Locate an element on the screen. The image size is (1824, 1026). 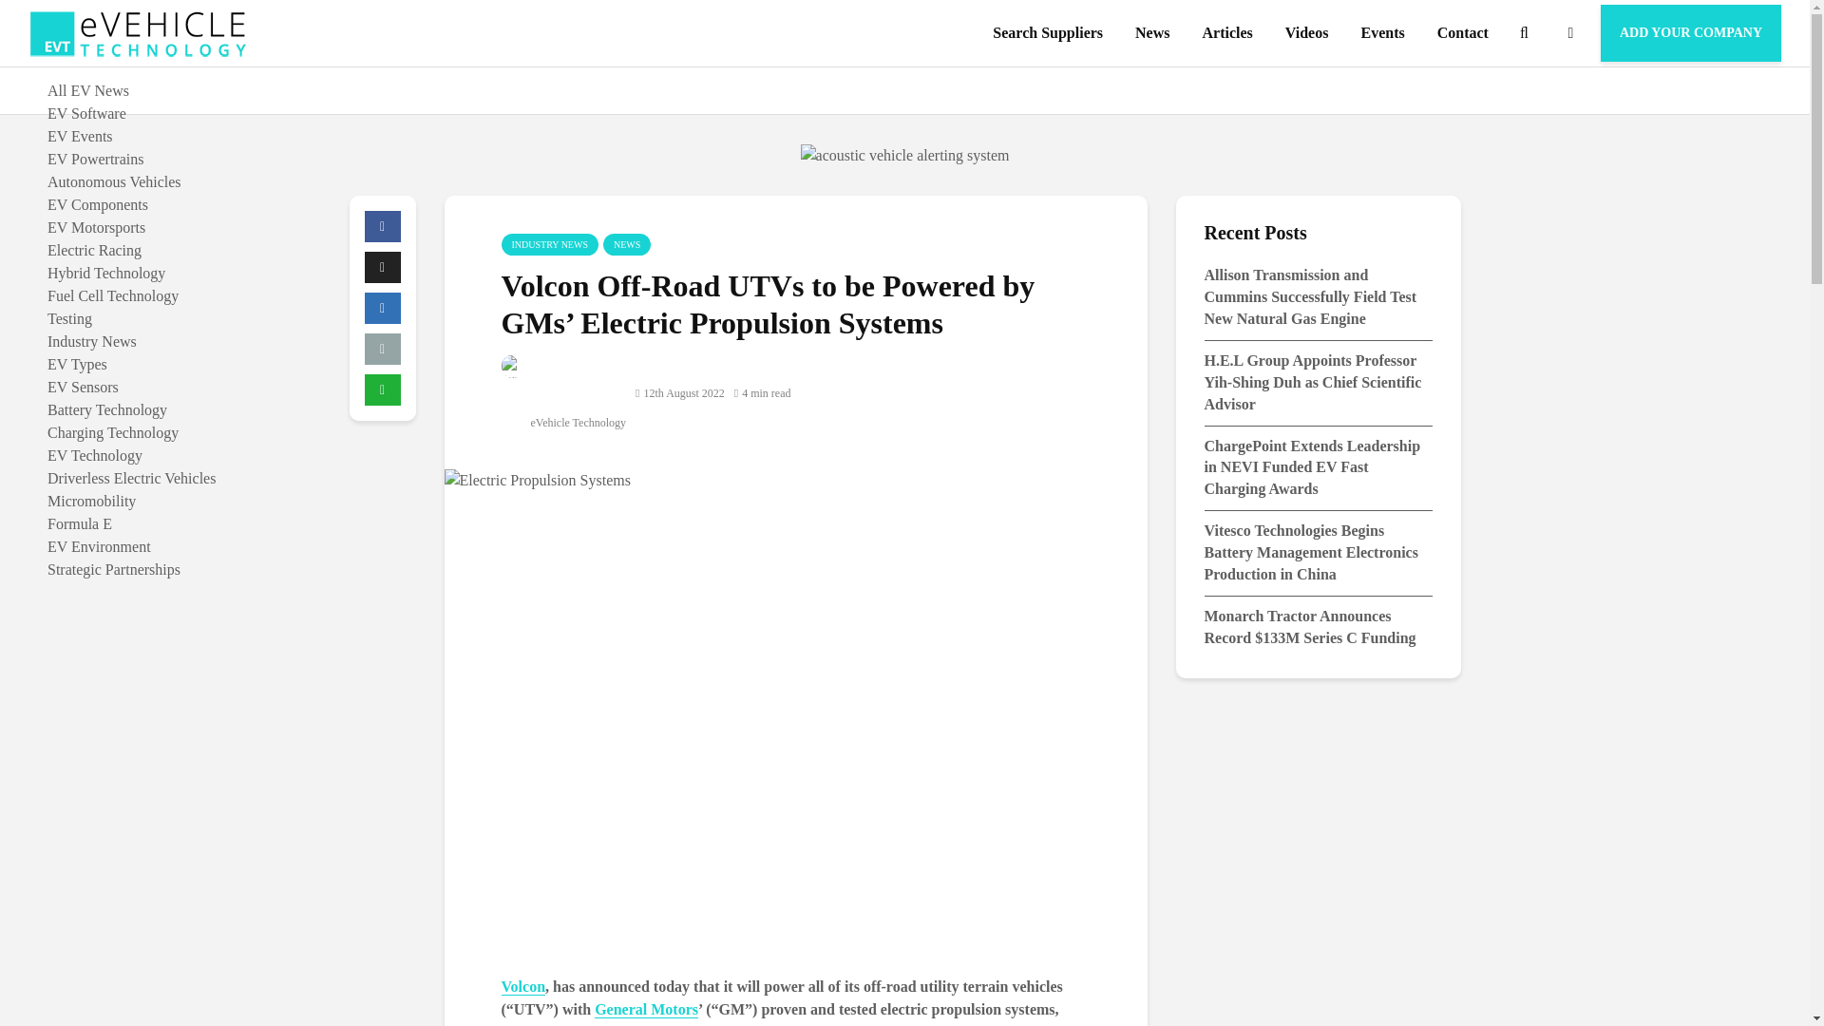
acoustic vehicle alerting system is located at coordinates (904, 156).